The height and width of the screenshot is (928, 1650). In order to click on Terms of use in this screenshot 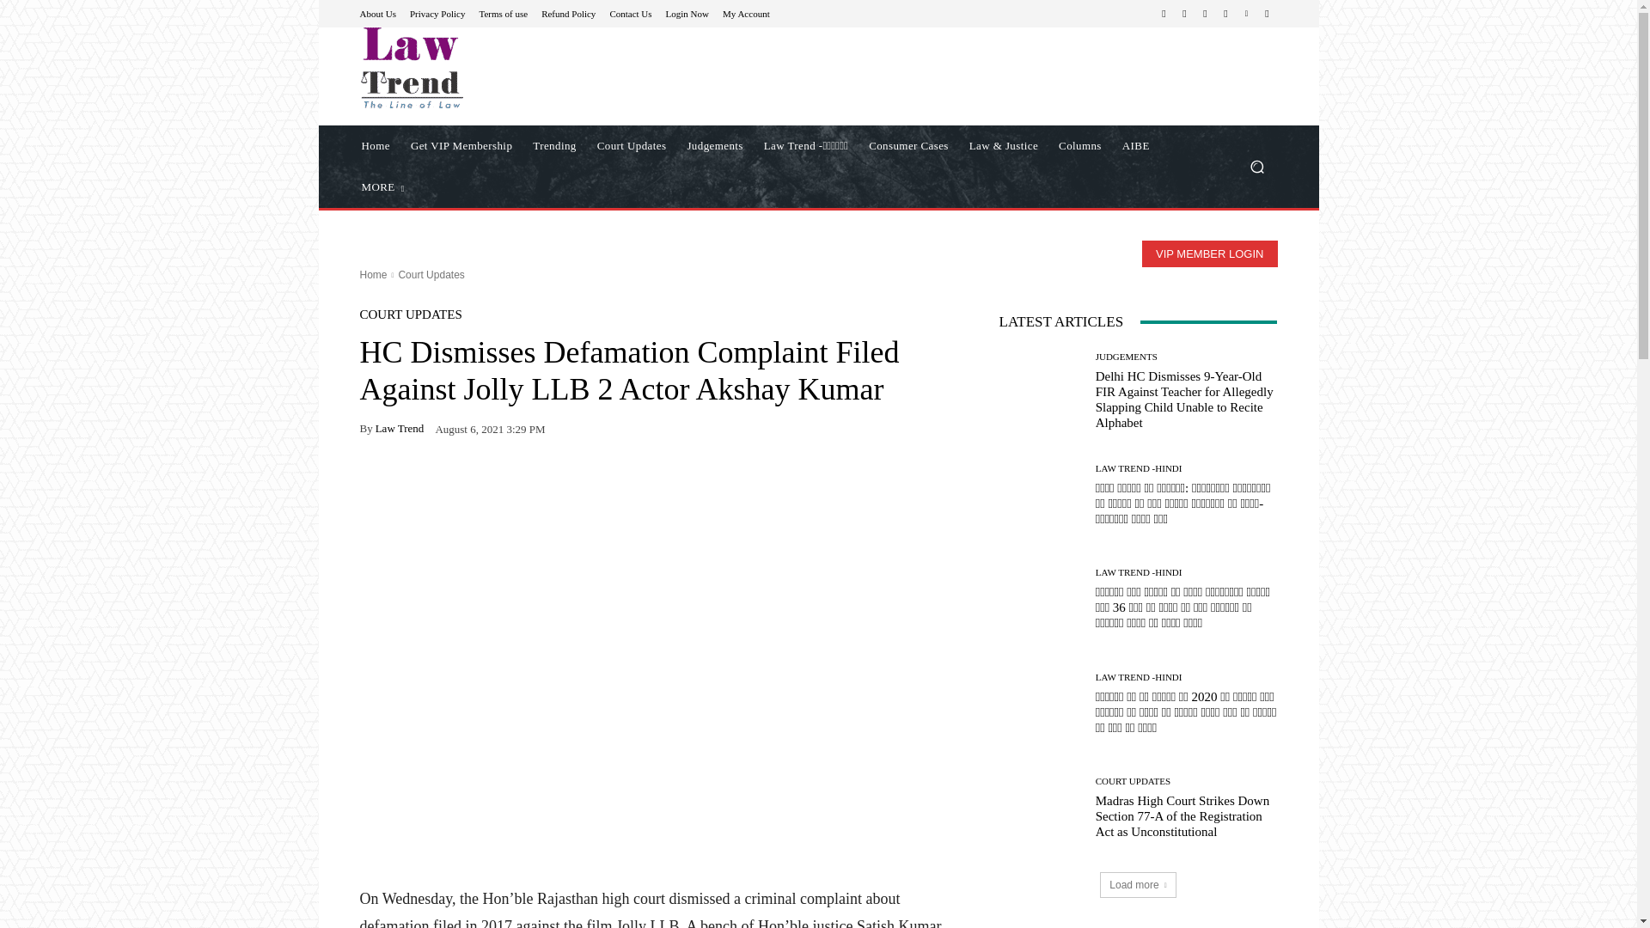, I will do `click(503, 12)`.